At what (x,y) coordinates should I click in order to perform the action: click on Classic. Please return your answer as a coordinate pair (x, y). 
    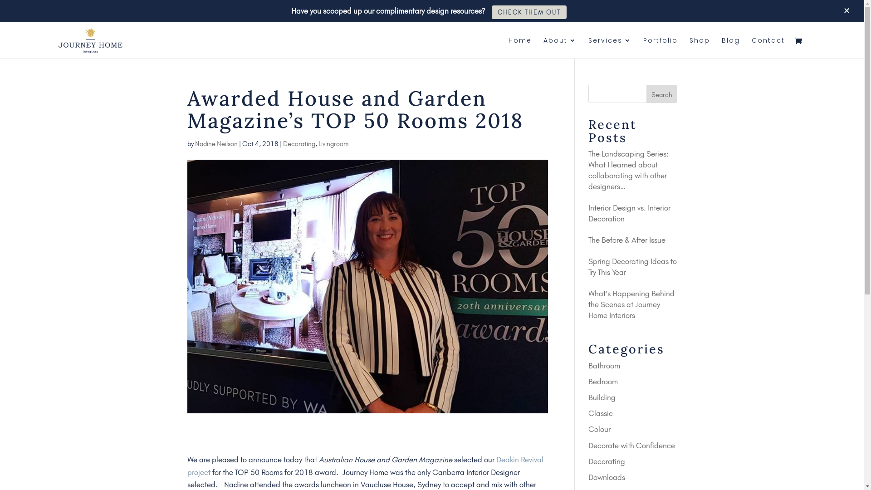
    Looking at the image, I should click on (601, 413).